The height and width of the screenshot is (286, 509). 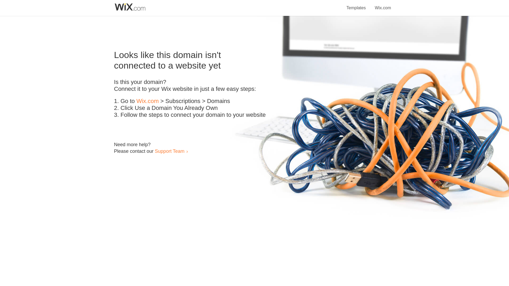 I want to click on Support Team, so click(x=169, y=151).